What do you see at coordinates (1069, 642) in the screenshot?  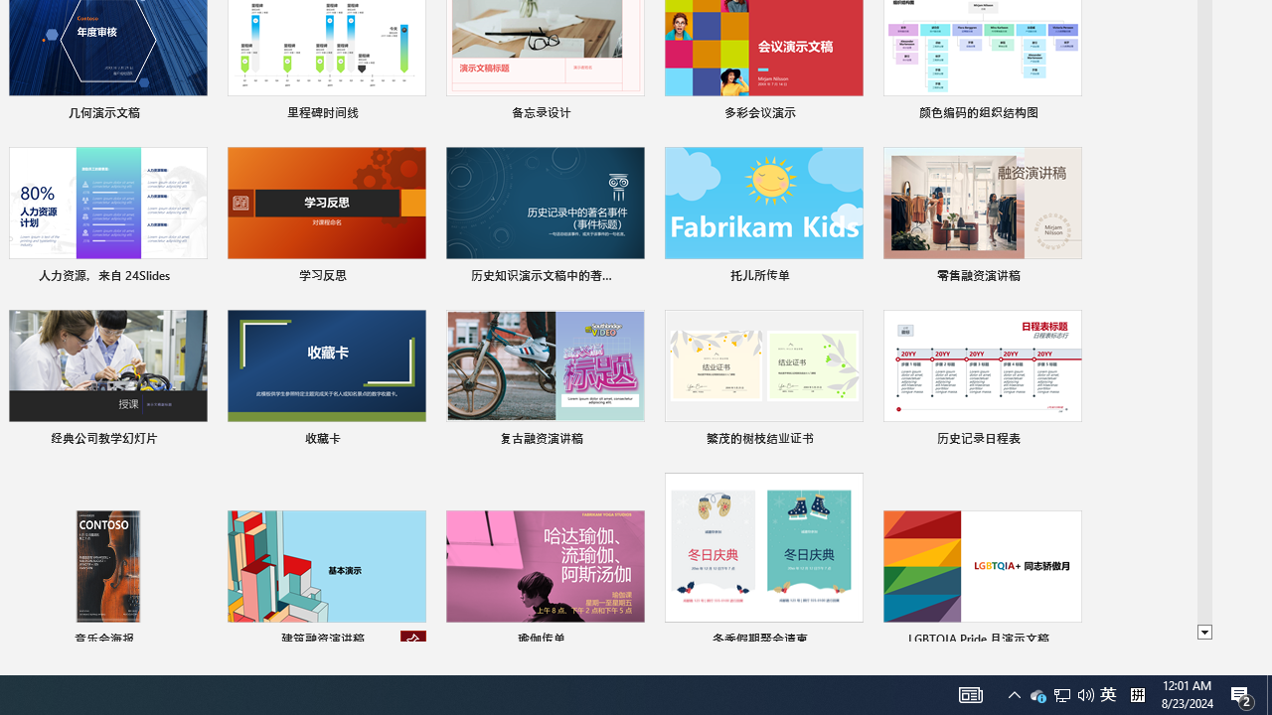 I see `Pin to list` at bounding box center [1069, 642].